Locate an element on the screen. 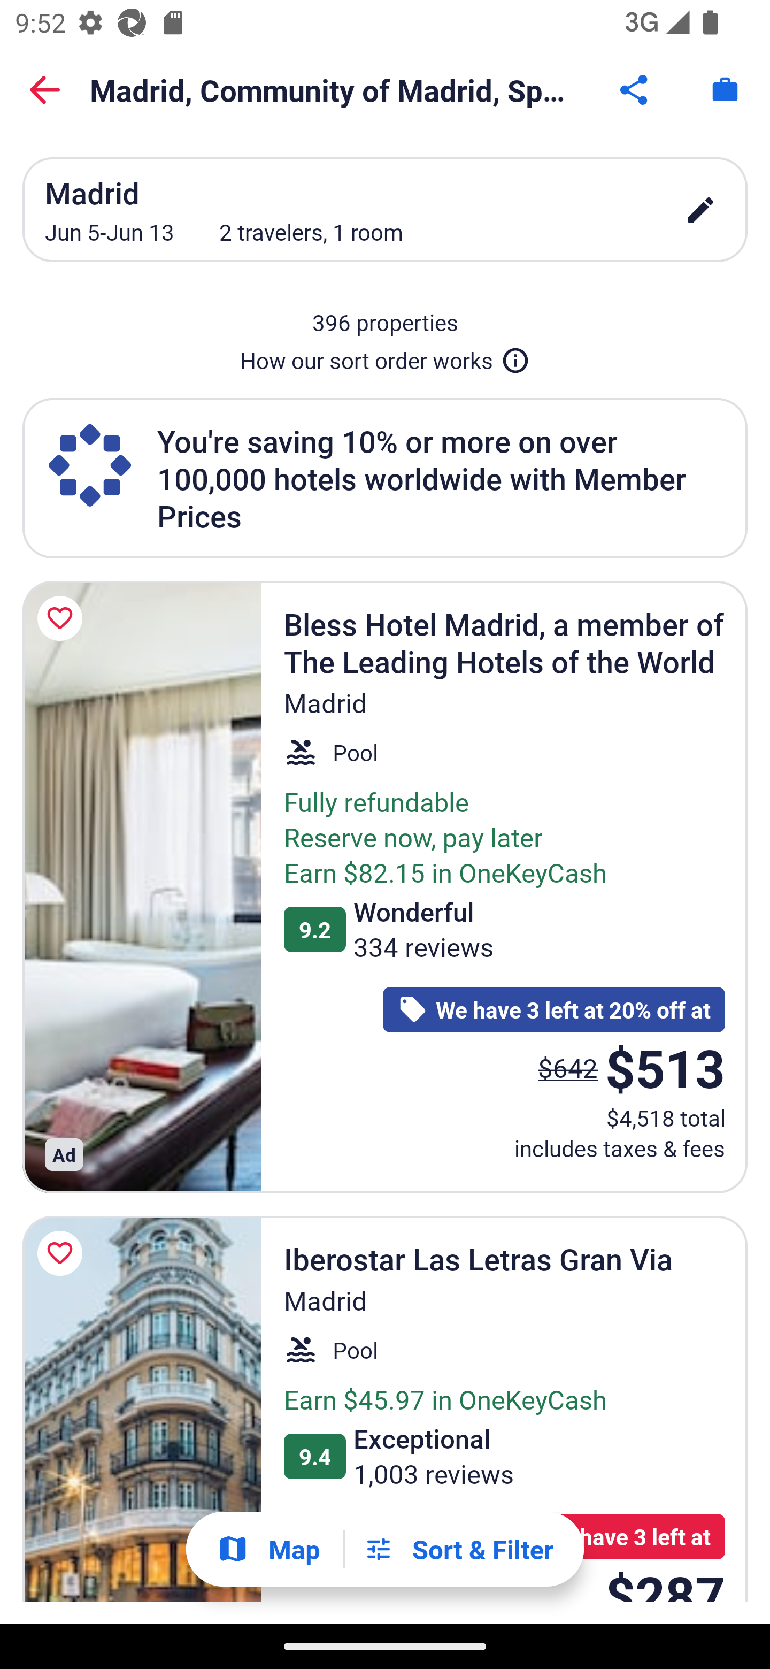 The height and width of the screenshot is (1669, 770). Share Button is located at coordinates (635, 90).